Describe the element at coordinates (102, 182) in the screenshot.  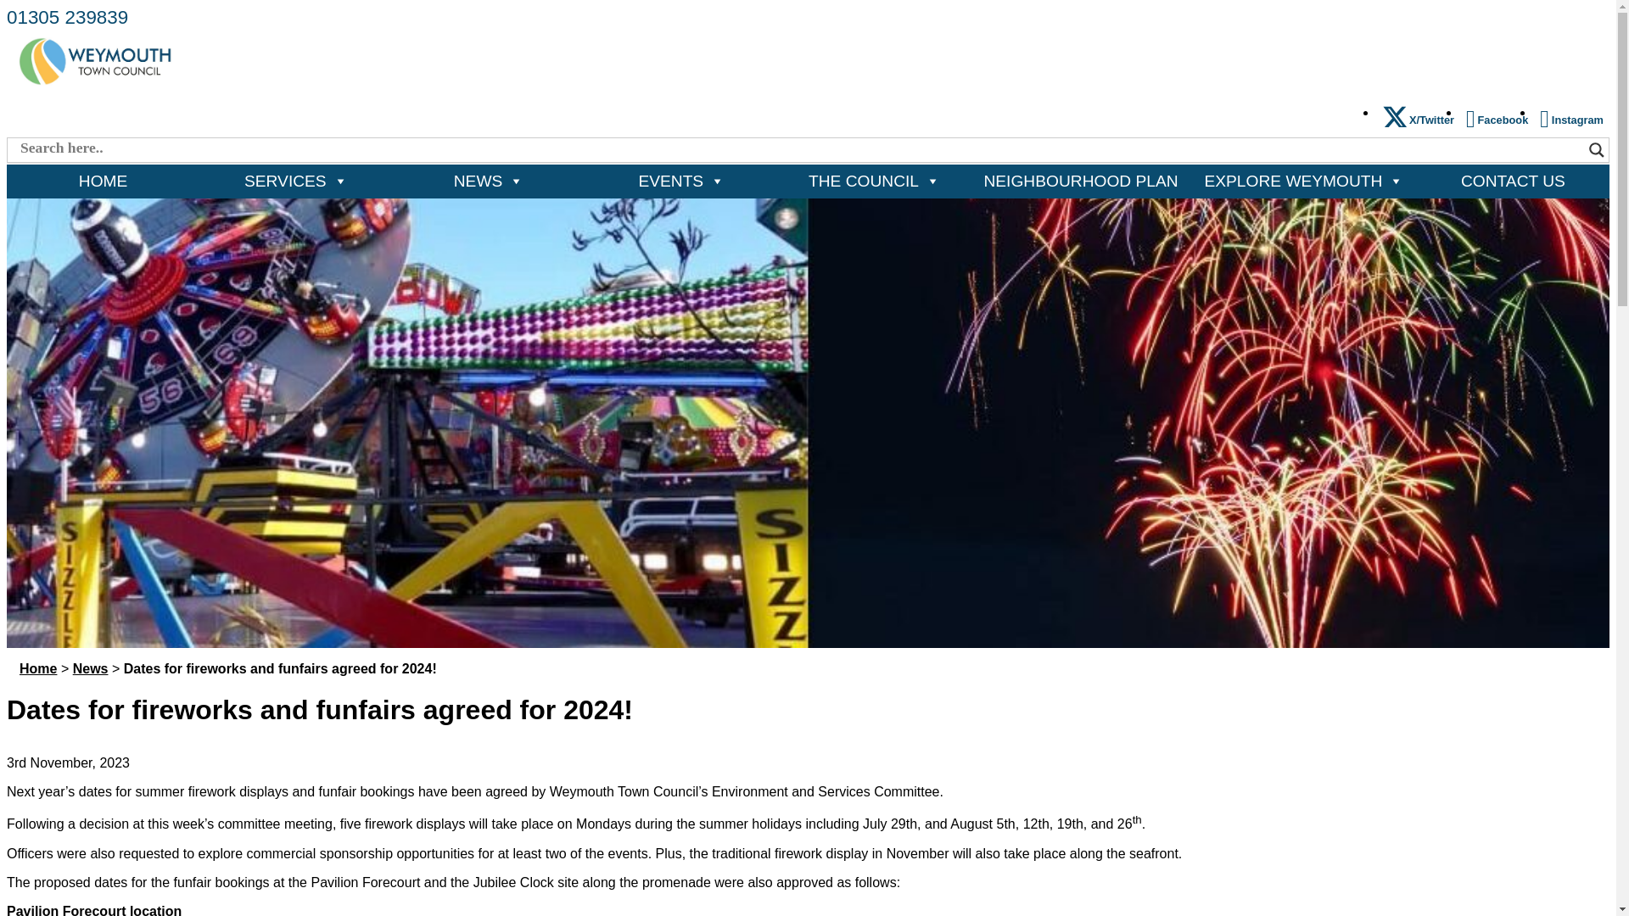
I see `HOME` at that location.